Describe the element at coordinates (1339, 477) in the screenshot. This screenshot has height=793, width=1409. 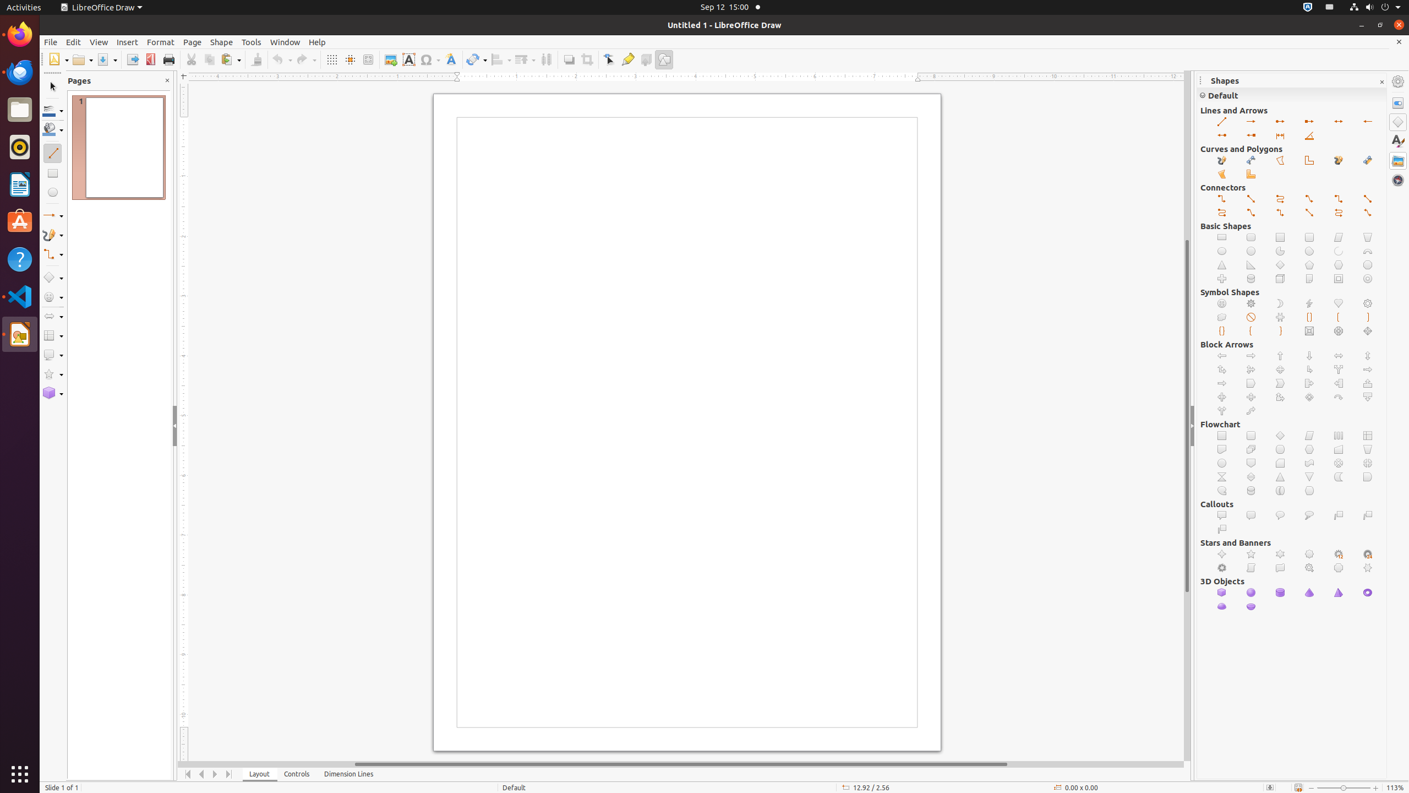
I see `Flowchart: Stored Data` at that location.